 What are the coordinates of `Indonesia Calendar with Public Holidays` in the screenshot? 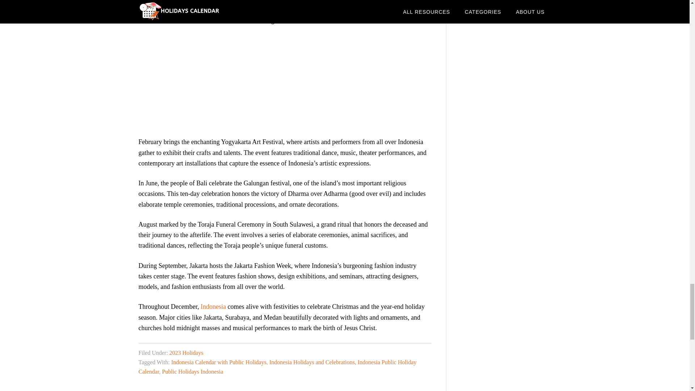 It's located at (219, 362).